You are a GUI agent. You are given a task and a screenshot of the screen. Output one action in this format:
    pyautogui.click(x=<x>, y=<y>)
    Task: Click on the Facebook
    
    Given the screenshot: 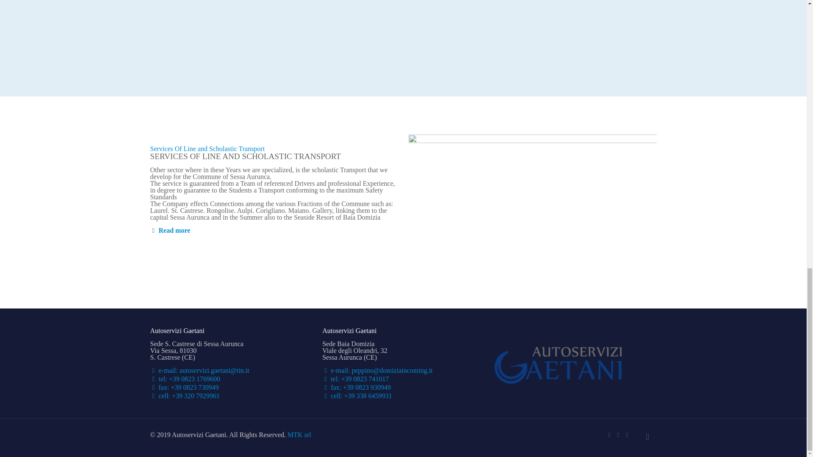 What is the action you would take?
    pyautogui.click(x=610, y=435)
    